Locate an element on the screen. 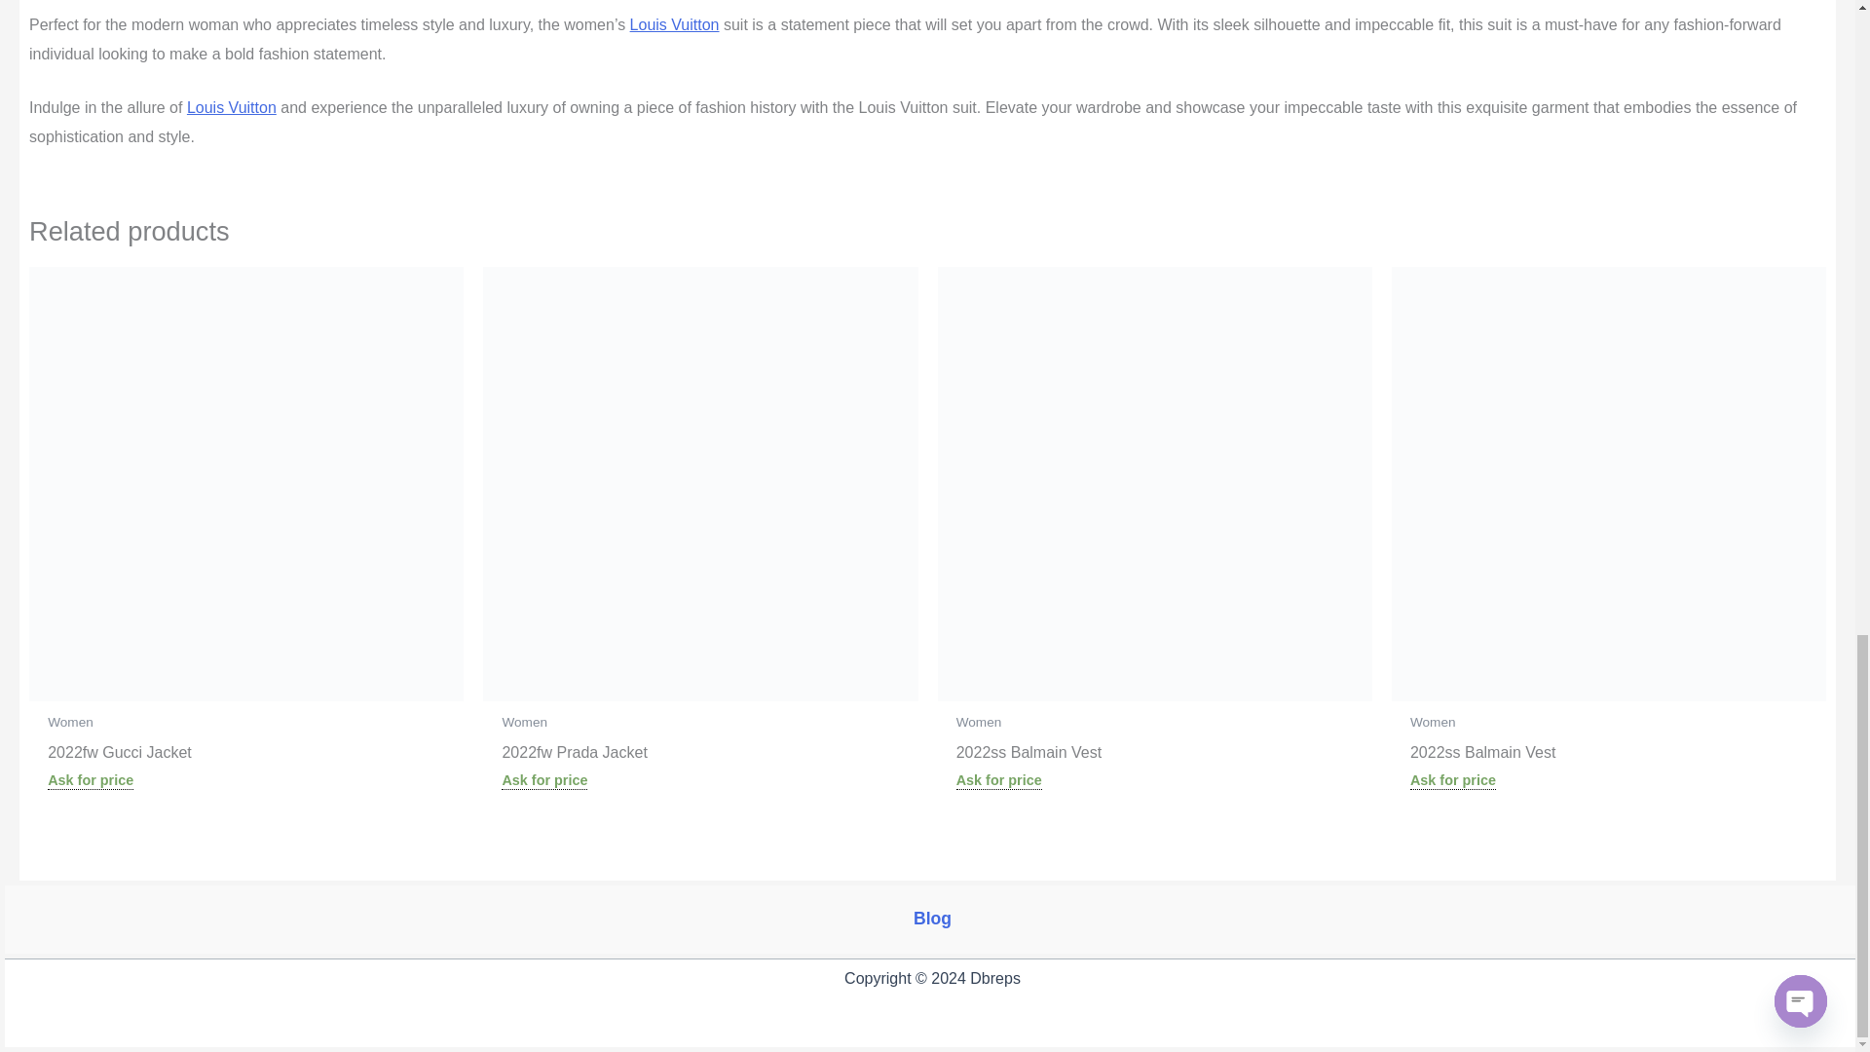 This screenshot has width=1870, height=1052. Louis Vuitton is located at coordinates (675, 24).